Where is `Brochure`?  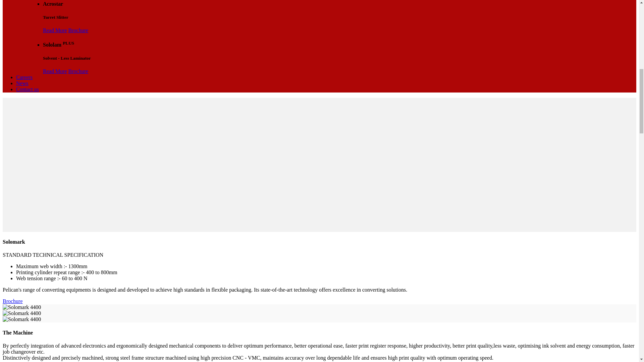
Brochure is located at coordinates (12, 301).